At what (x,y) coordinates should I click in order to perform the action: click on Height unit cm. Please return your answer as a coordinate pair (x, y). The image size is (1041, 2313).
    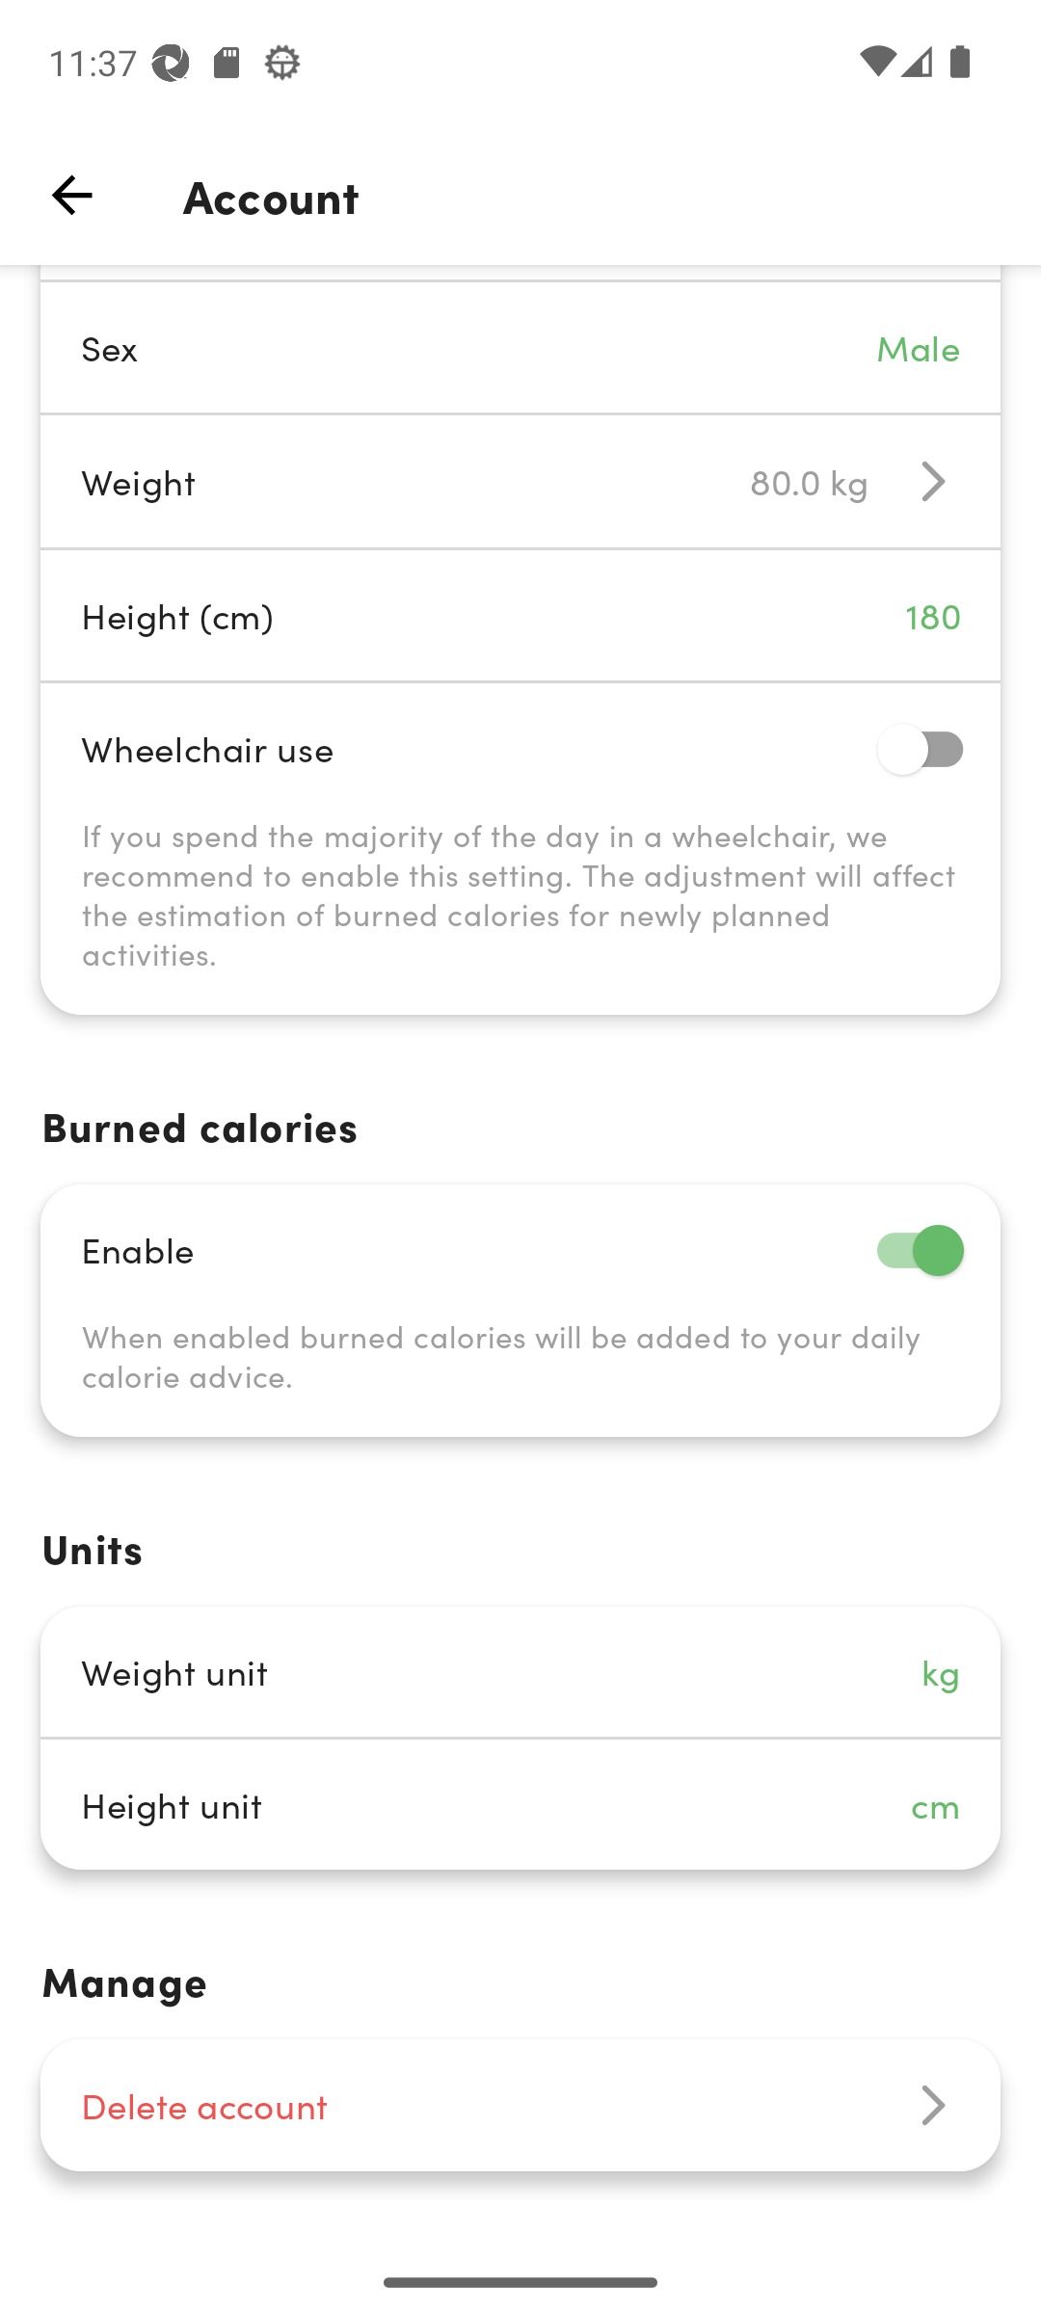
    Looking at the image, I should click on (520, 1804).